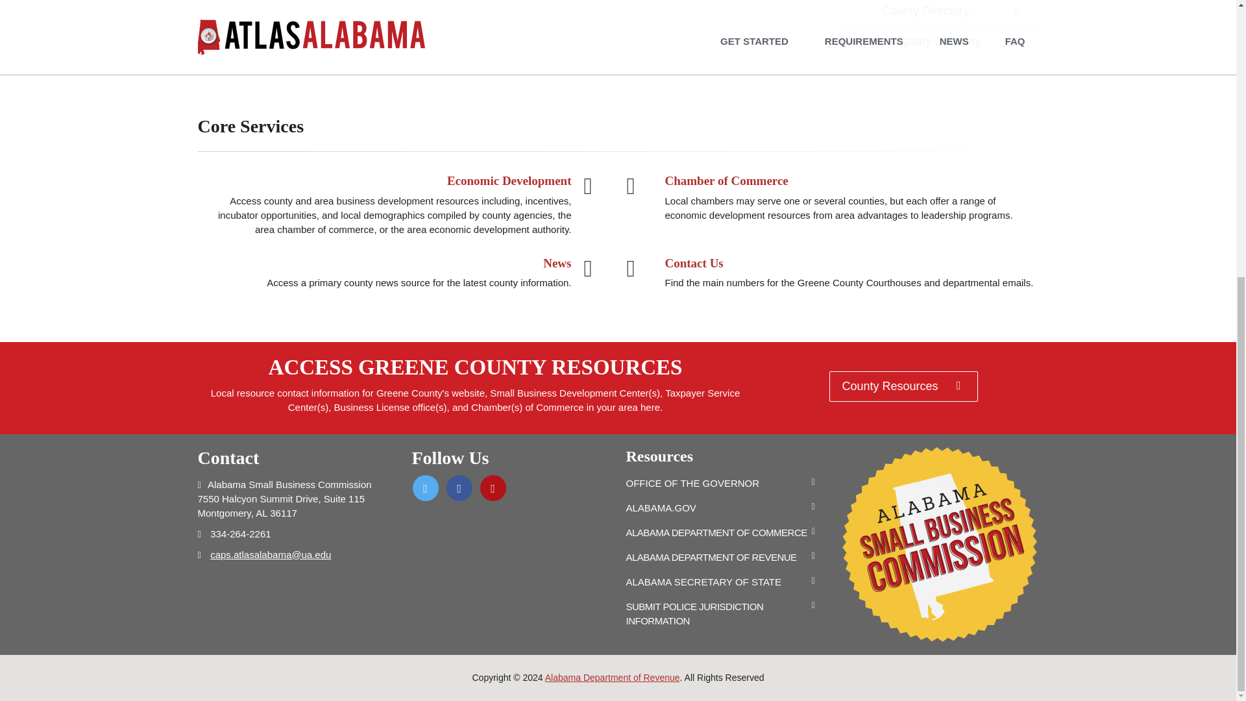 The height and width of the screenshot is (701, 1246). What do you see at coordinates (557, 263) in the screenshot?
I see `News` at bounding box center [557, 263].